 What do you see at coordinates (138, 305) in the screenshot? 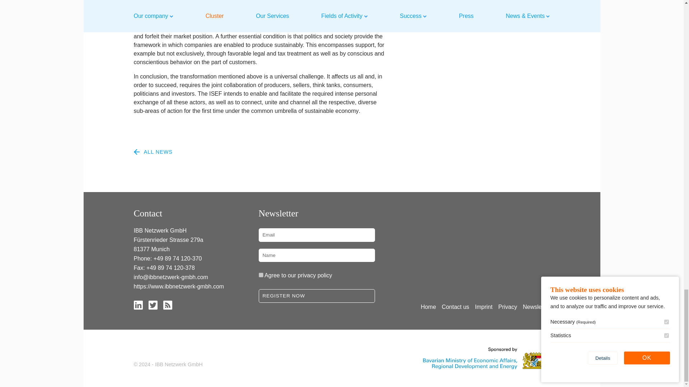
I see `LinkedIn` at bounding box center [138, 305].